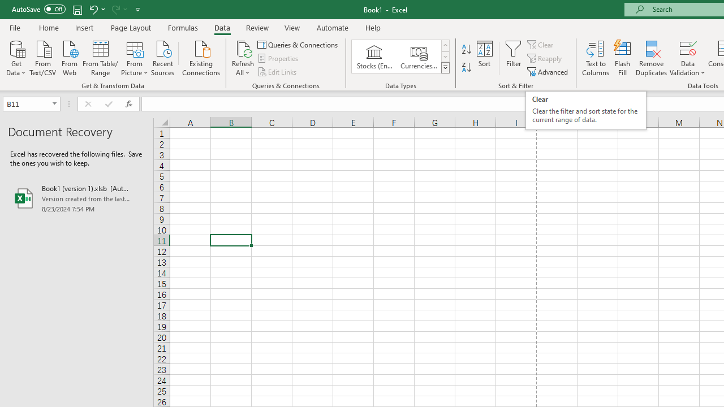 Image resolution: width=724 pixels, height=407 pixels. I want to click on Sort A to Z, so click(466, 50).